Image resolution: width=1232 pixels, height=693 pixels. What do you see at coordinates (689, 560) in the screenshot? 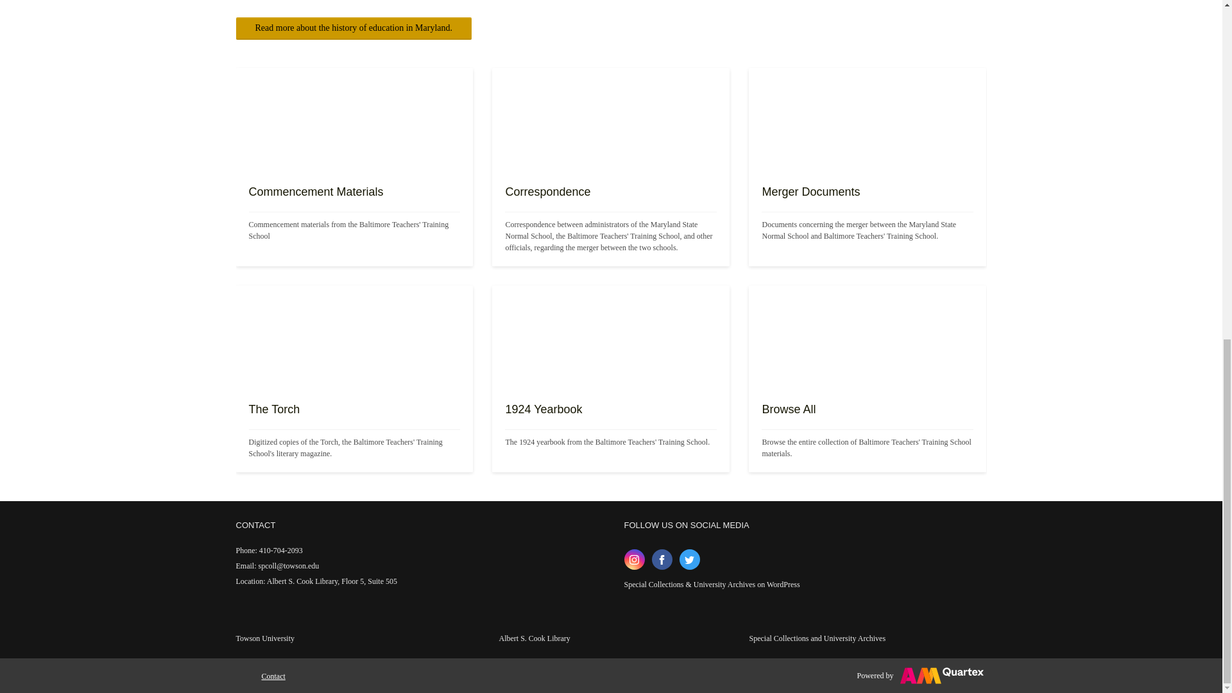
I see `twitter` at bounding box center [689, 560].